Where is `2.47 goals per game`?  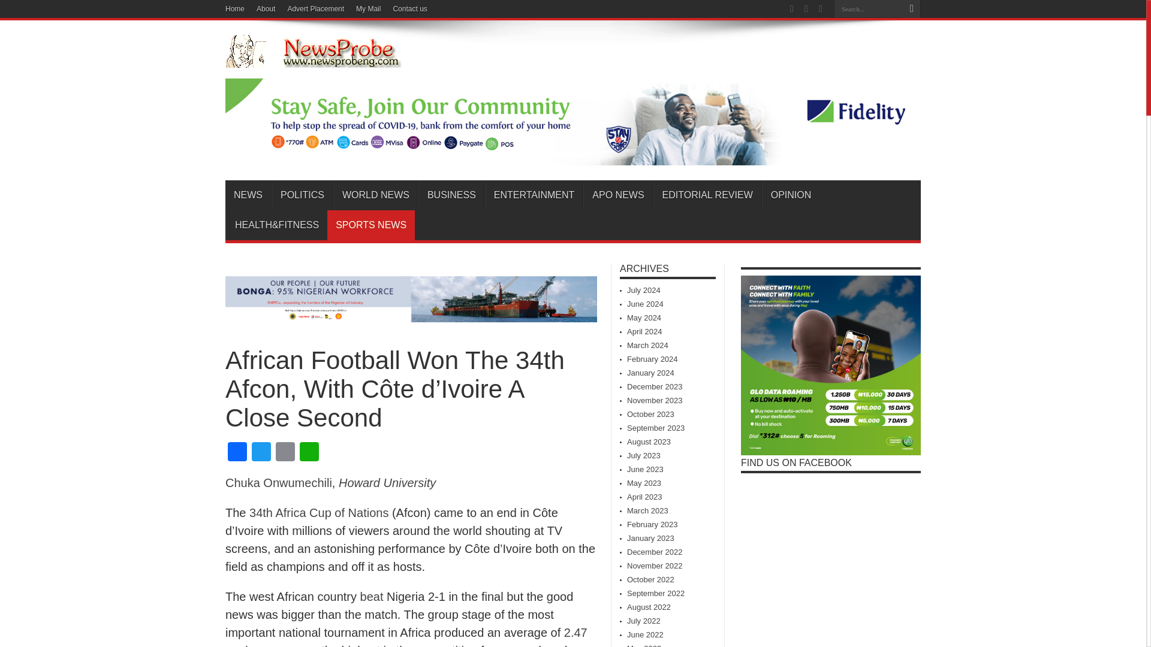 2.47 goals per game is located at coordinates (406, 636).